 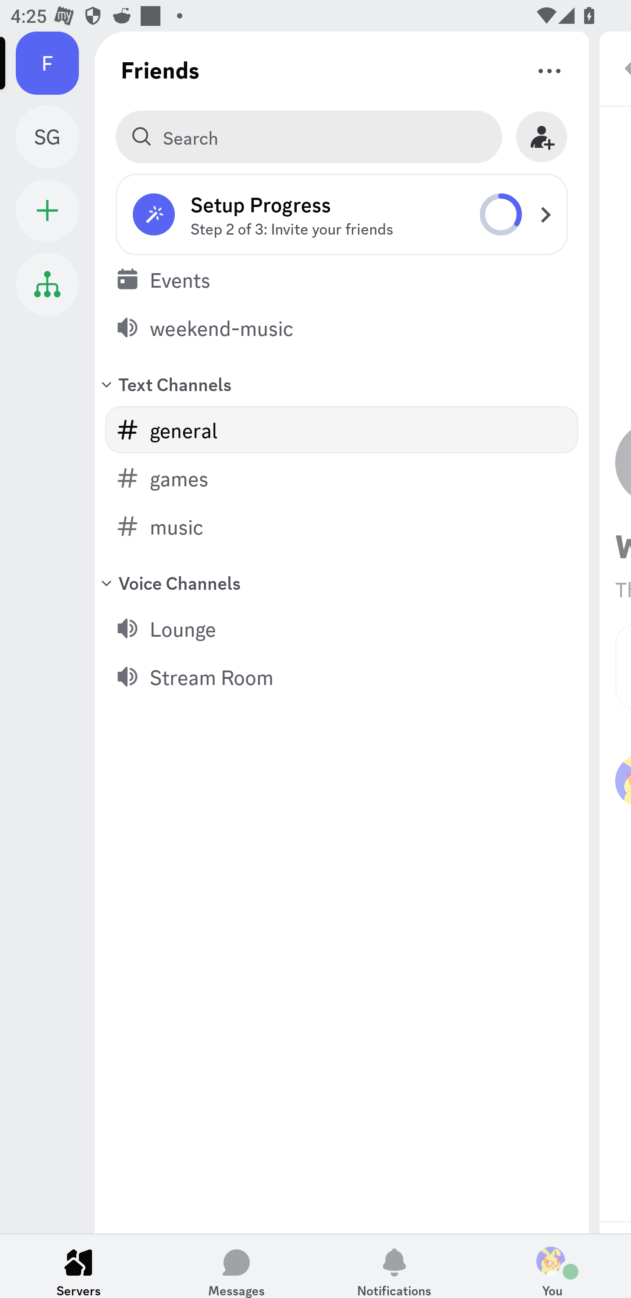 What do you see at coordinates (342, 383) in the screenshot?
I see `Text Channels` at bounding box center [342, 383].